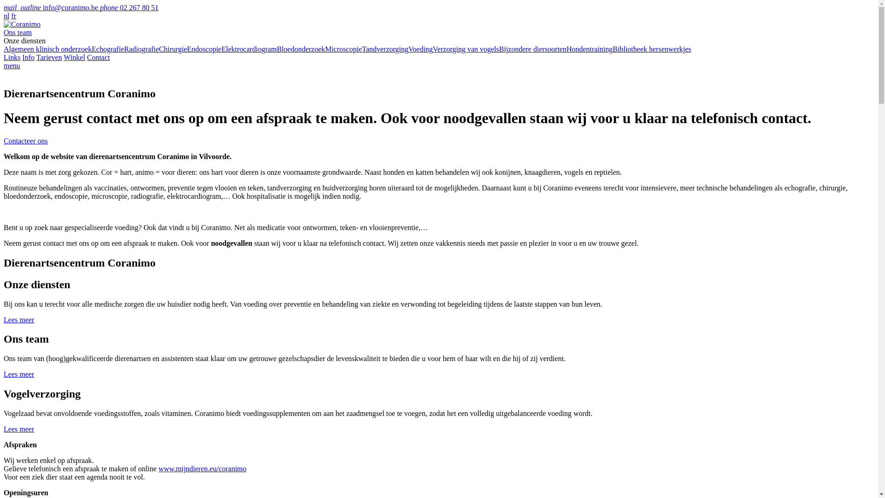  I want to click on Elektrocardiogram, so click(249, 49).